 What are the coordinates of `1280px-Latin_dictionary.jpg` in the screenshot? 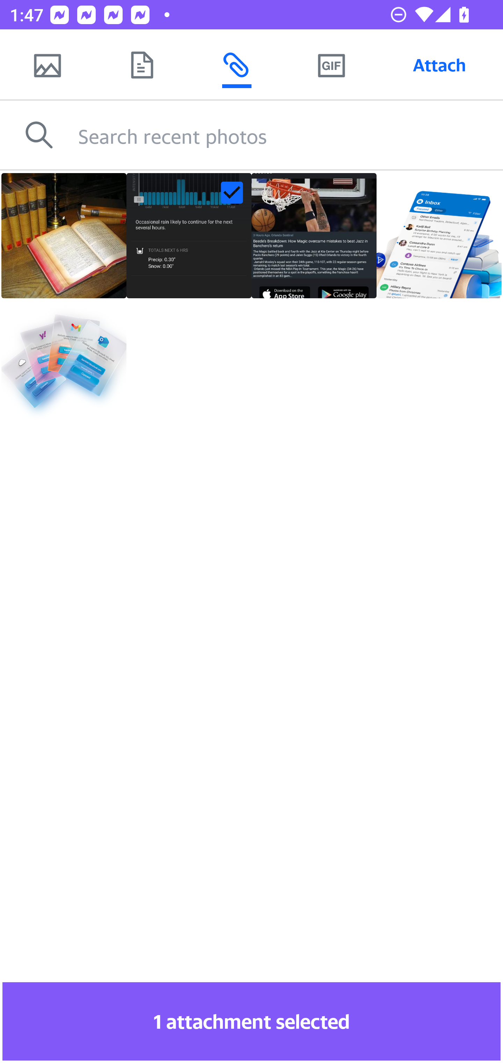 It's located at (64, 236).